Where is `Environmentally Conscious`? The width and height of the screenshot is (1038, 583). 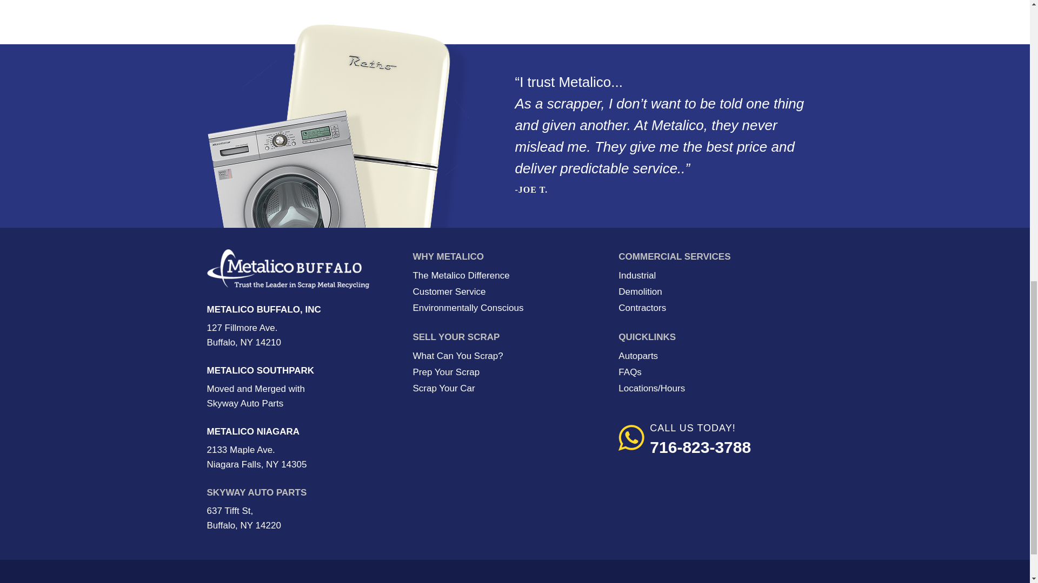 Environmentally Conscious is located at coordinates (467, 308).